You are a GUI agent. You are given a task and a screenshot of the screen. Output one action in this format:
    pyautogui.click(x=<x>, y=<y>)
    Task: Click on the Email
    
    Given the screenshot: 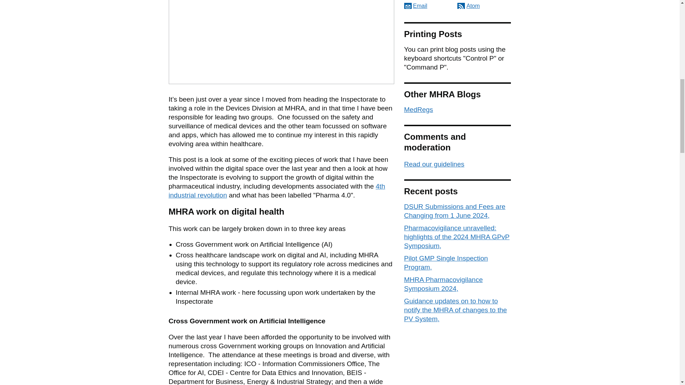 What is the action you would take?
    pyautogui.click(x=415, y=6)
    